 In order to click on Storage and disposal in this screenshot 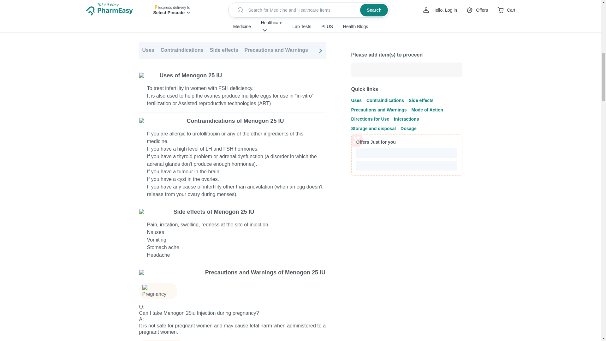, I will do `click(467, 51)`.